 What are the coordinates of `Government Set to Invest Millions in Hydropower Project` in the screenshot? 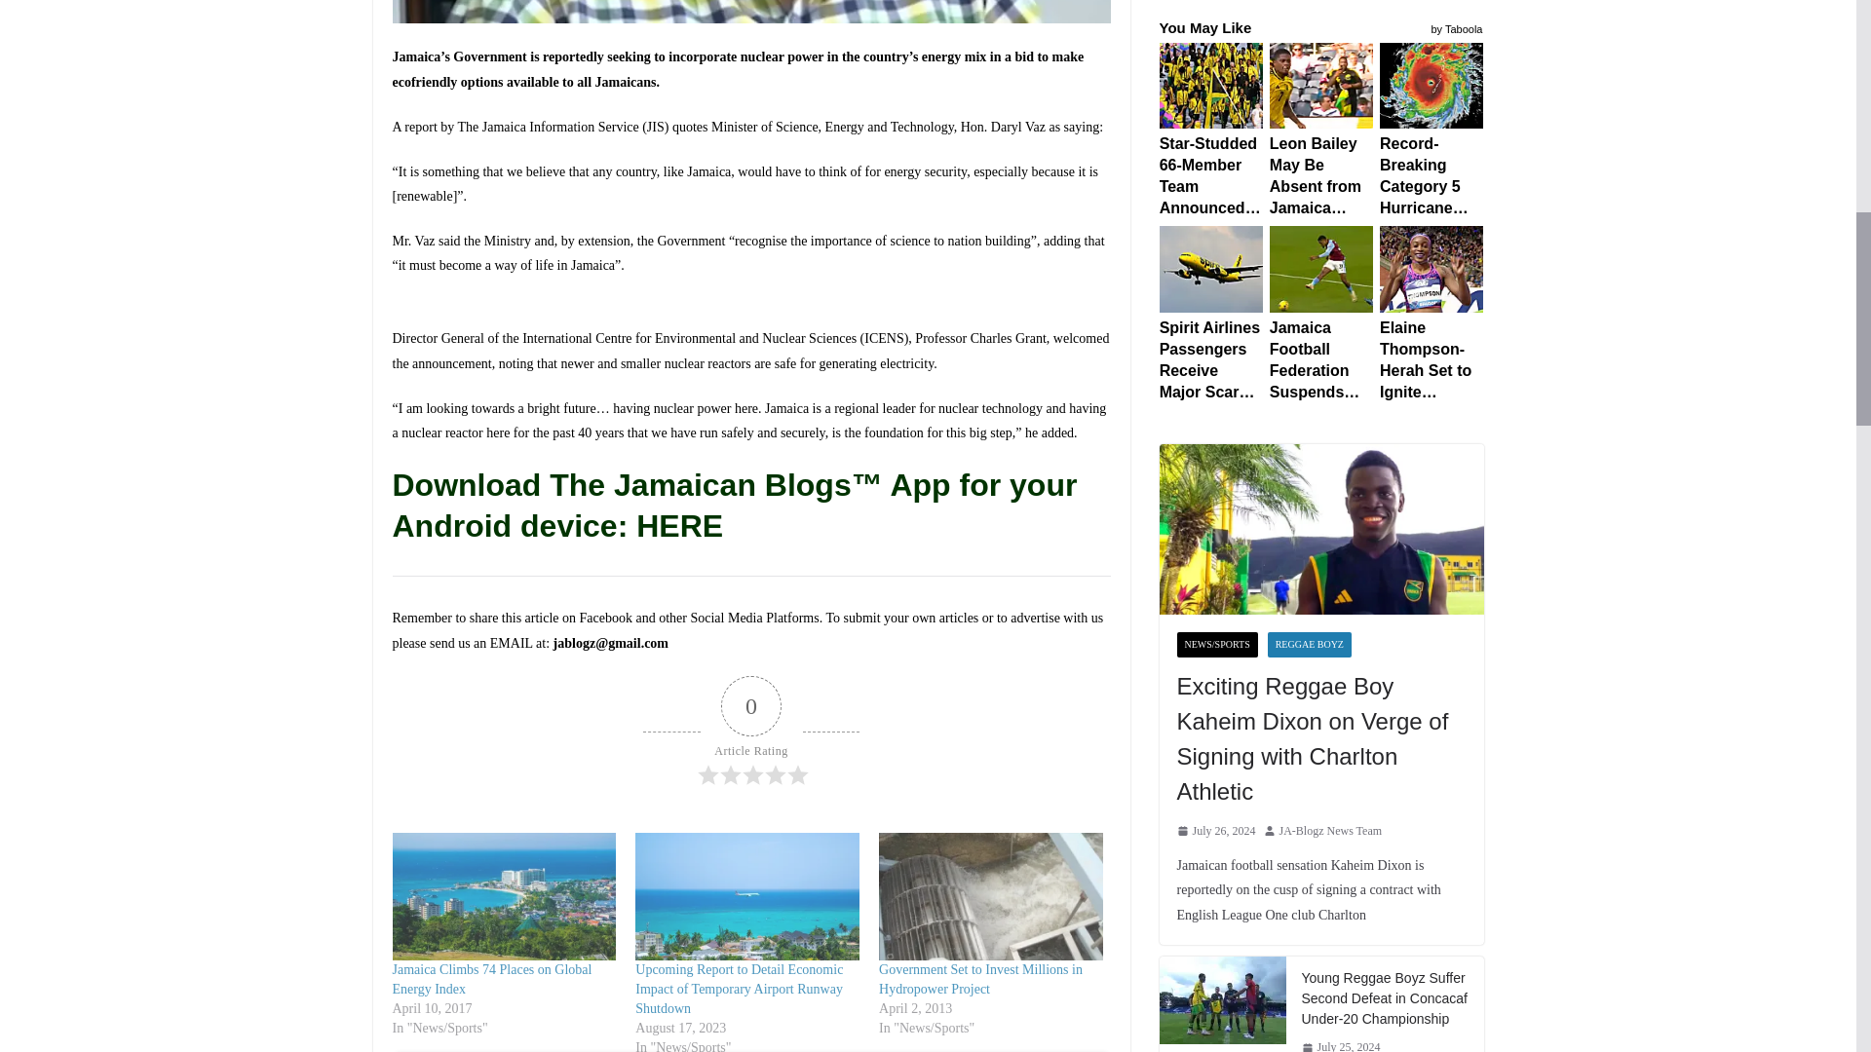 It's located at (991, 896).